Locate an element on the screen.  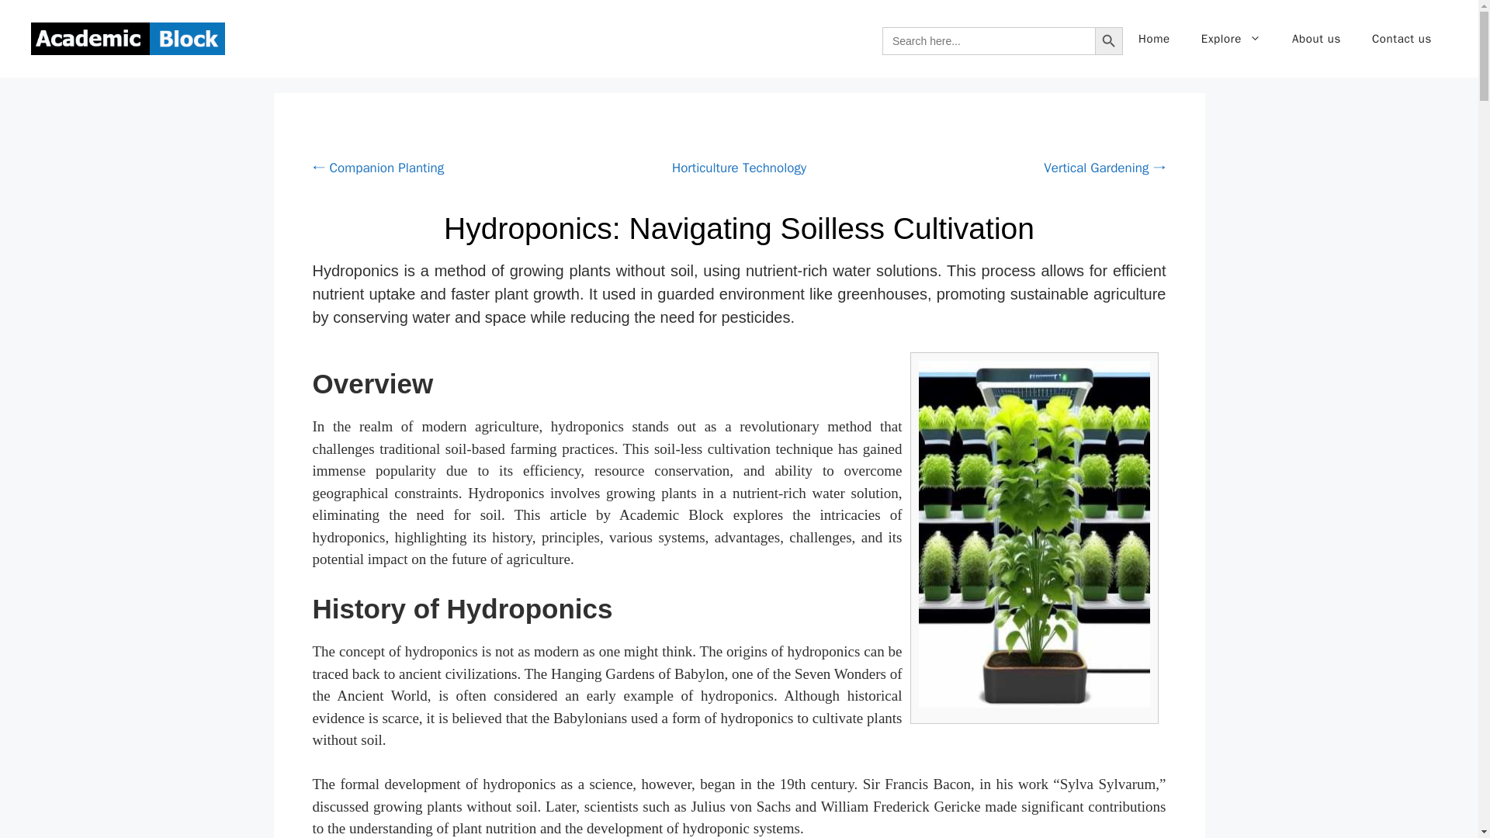
Explore is located at coordinates (1231, 39).